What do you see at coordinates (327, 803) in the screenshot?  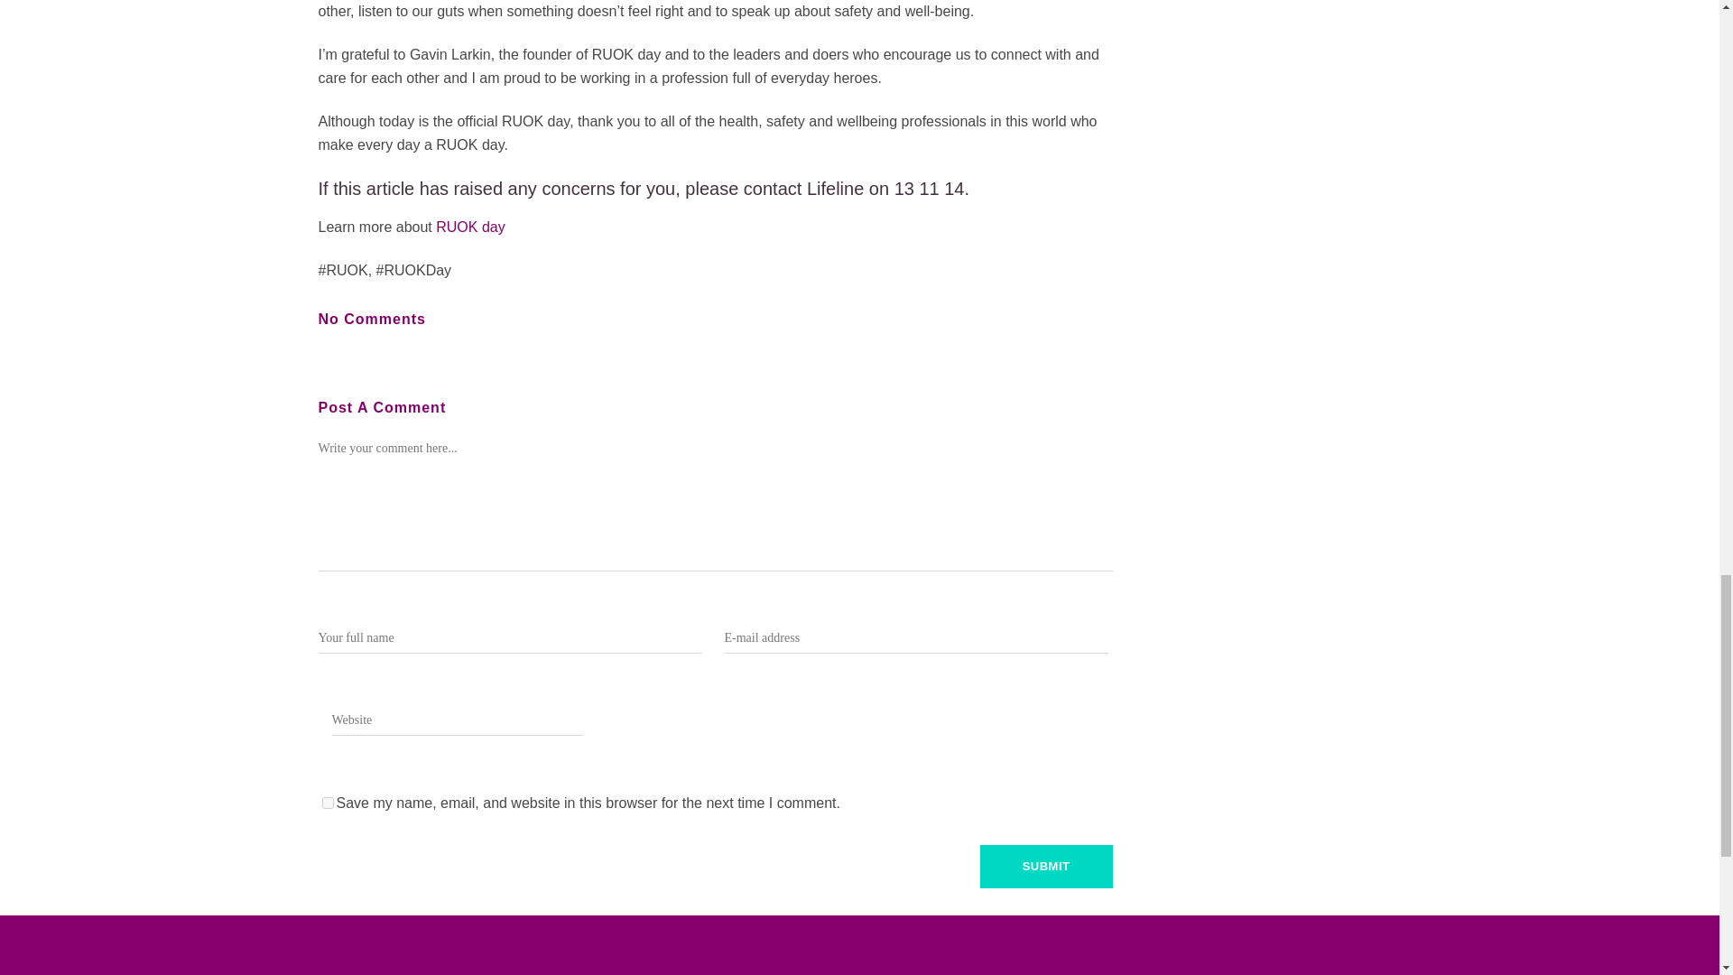 I see `yes` at bounding box center [327, 803].